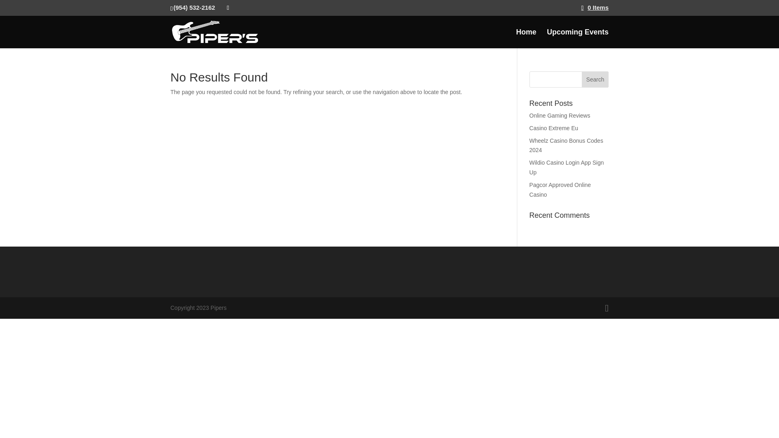 This screenshot has width=779, height=438. What do you see at coordinates (554, 128) in the screenshot?
I see `Casino Extreme Eu` at bounding box center [554, 128].